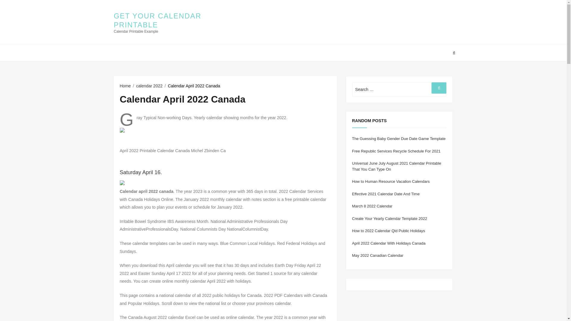 The image size is (571, 321). What do you see at coordinates (125, 86) in the screenshot?
I see `Home` at bounding box center [125, 86].